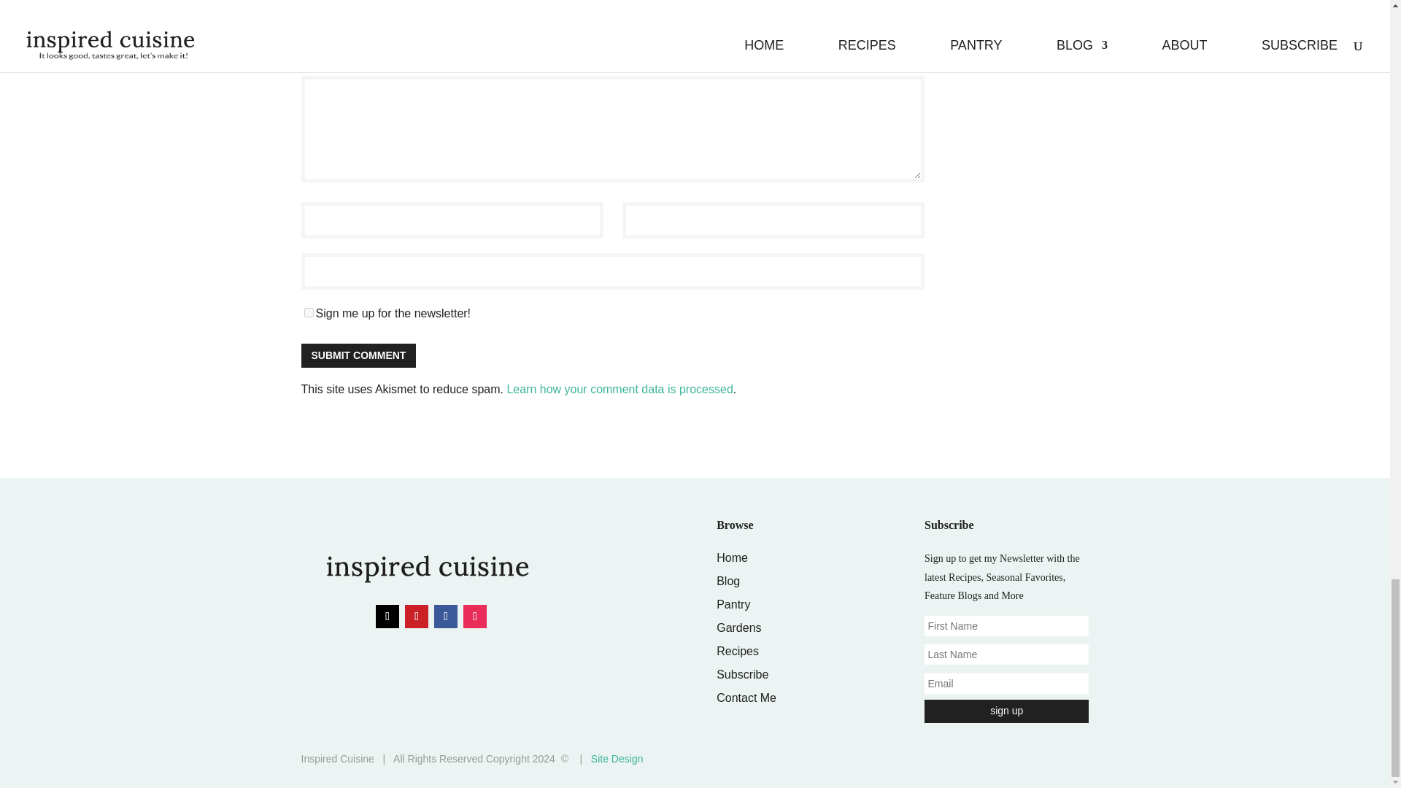 This screenshot has height=788, width=1401. Describe the element at coordinates (387, 616) in the screenshot. I see `Follow on X` at that location.